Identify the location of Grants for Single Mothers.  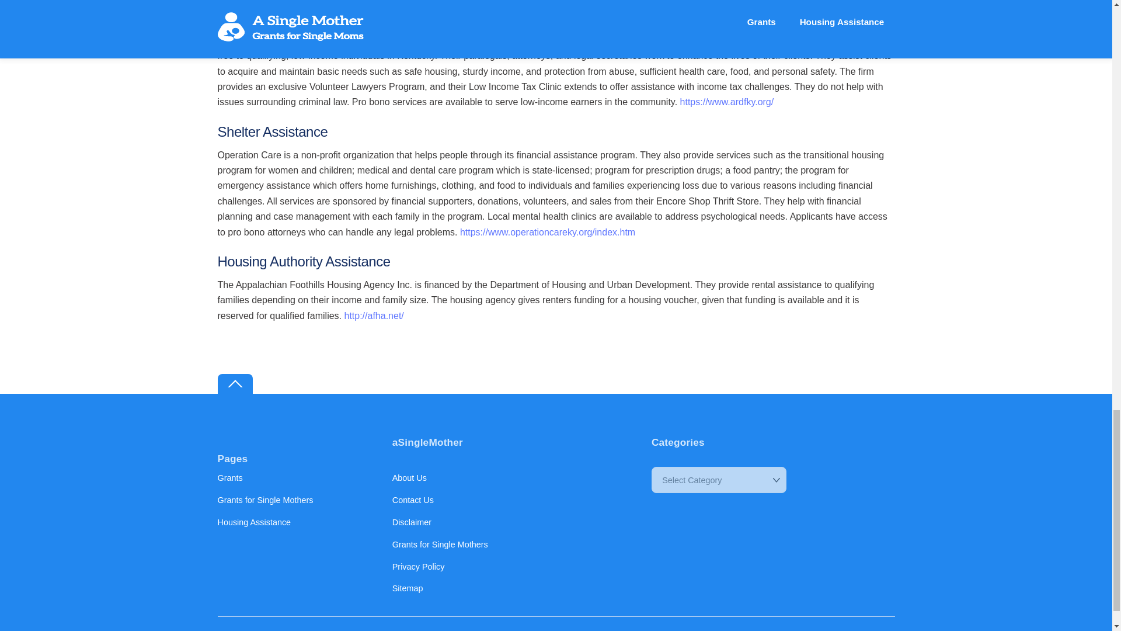
(440, 545).